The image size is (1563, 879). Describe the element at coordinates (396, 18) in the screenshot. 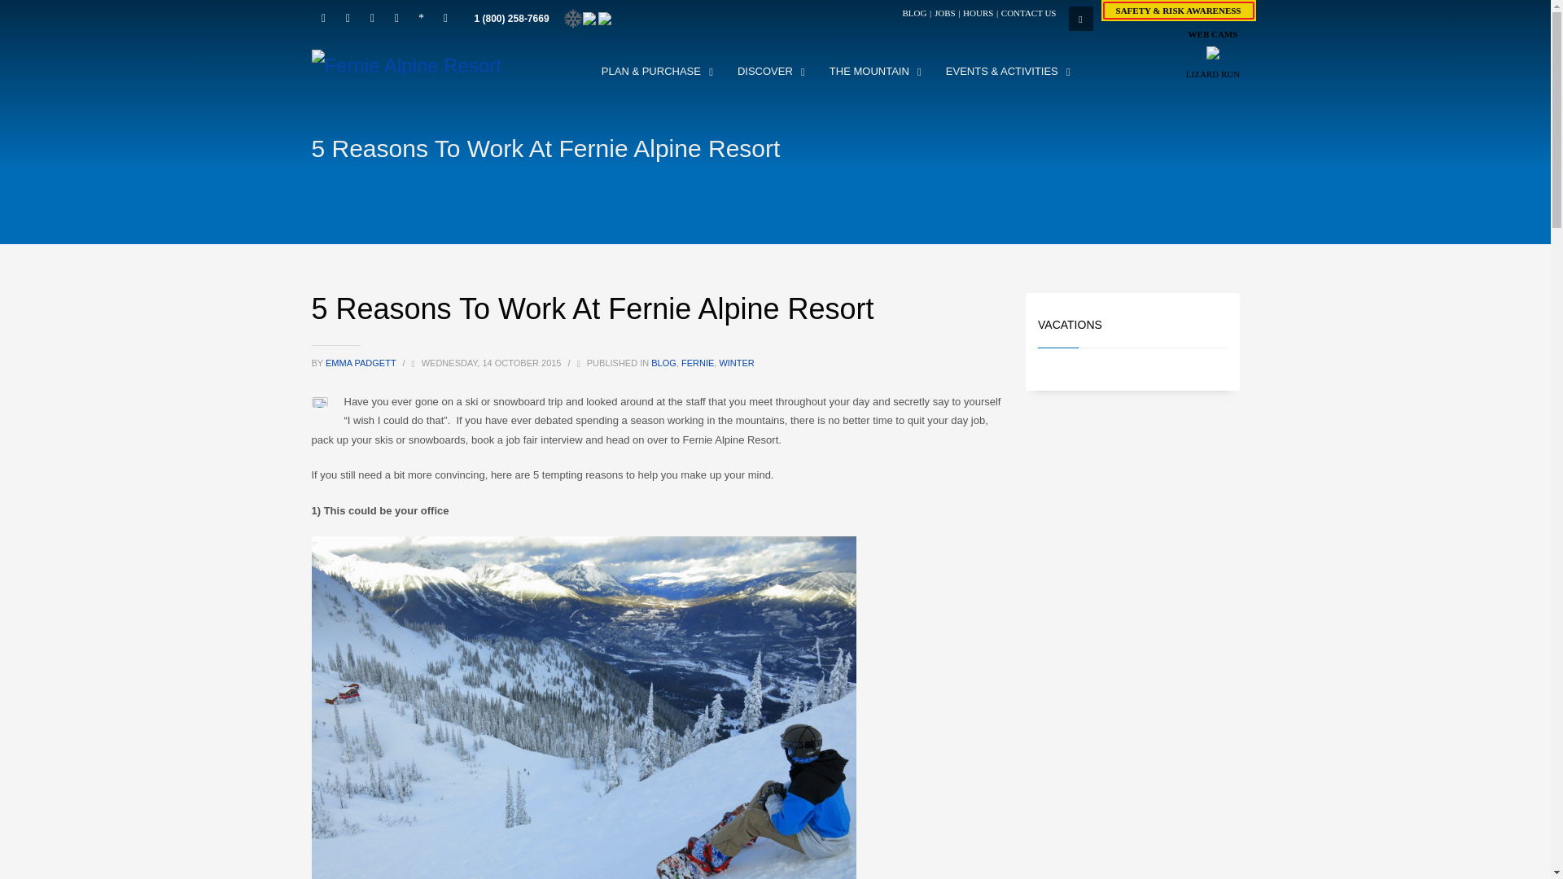

I see `YouTube` at that location.